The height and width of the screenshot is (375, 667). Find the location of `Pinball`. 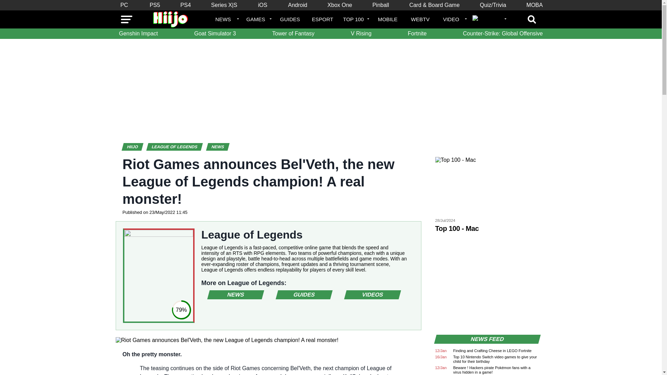

Pinball is located at coordinates (381, 5).